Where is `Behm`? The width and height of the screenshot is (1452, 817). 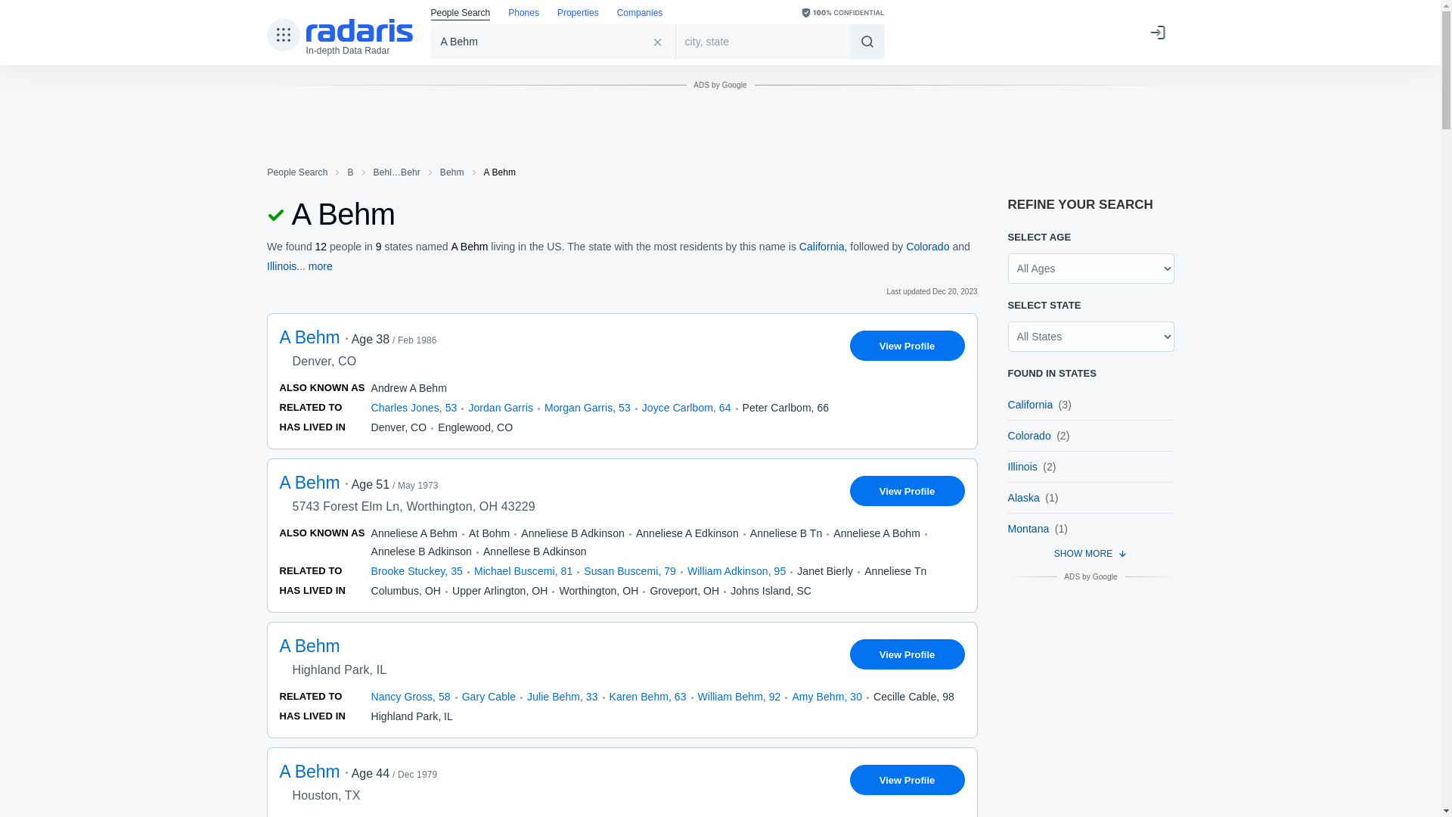 Behm is located at coordinates (452, 172).